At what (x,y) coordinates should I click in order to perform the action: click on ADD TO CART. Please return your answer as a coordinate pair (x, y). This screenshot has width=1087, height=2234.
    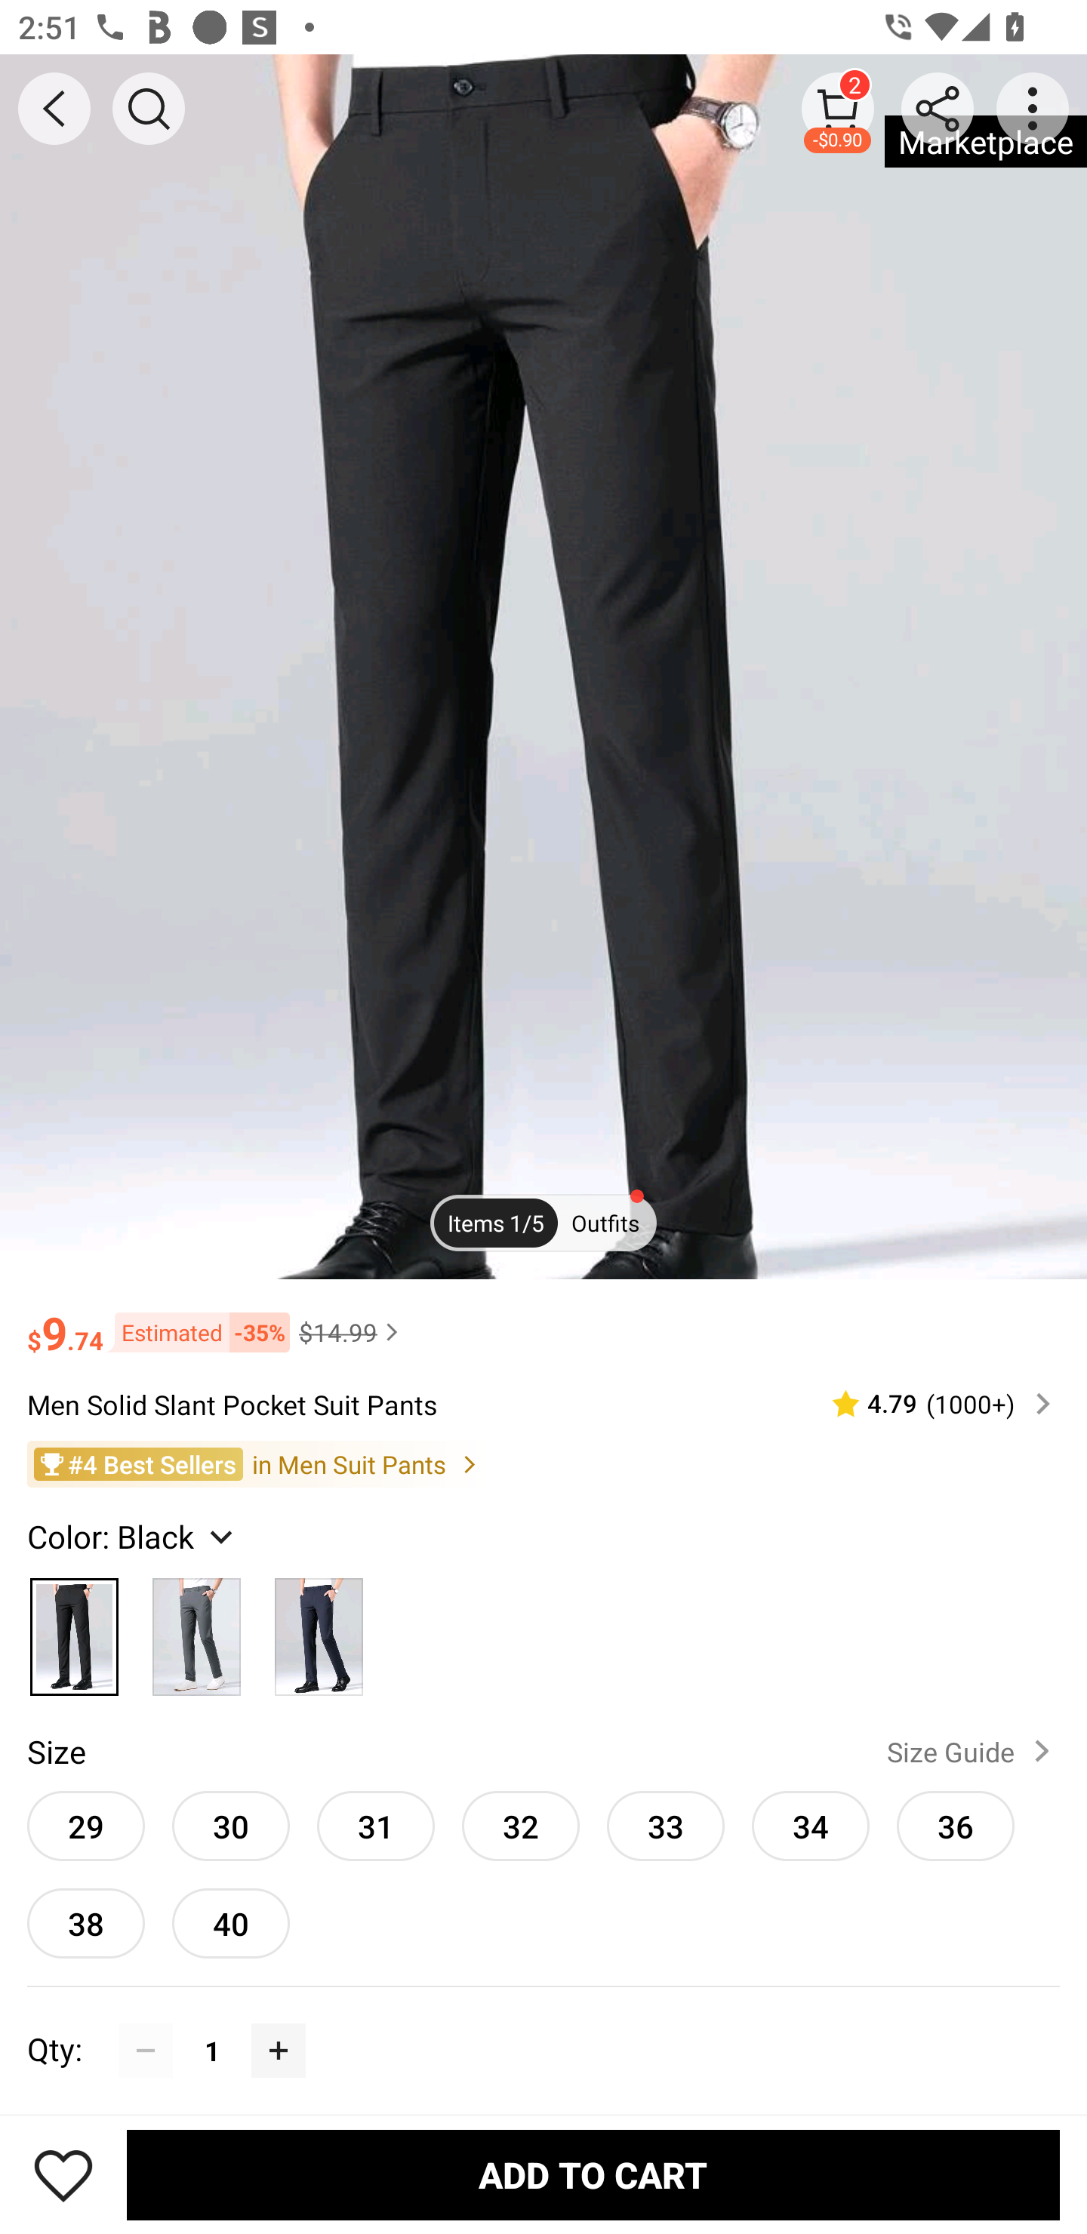
    Looking at the image, I should click on (593, 2174).